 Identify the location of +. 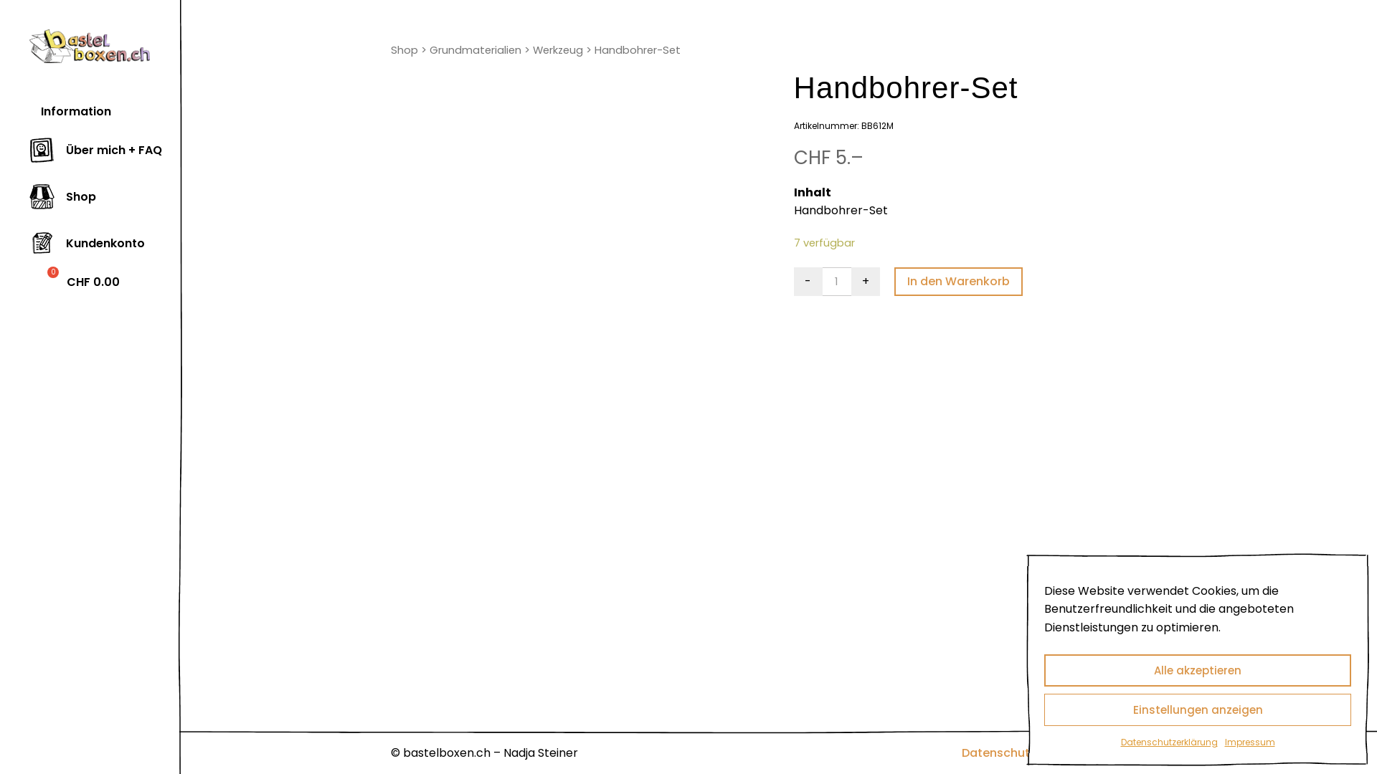
(866, 282).